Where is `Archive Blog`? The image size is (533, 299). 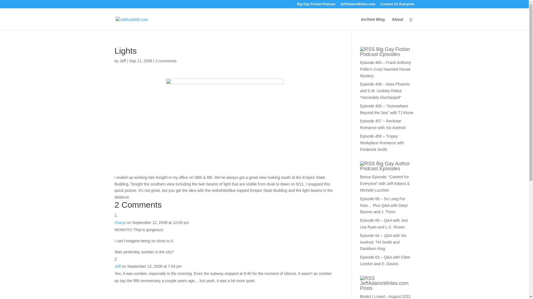
Archive Blog is located at coordinates (373, 24).